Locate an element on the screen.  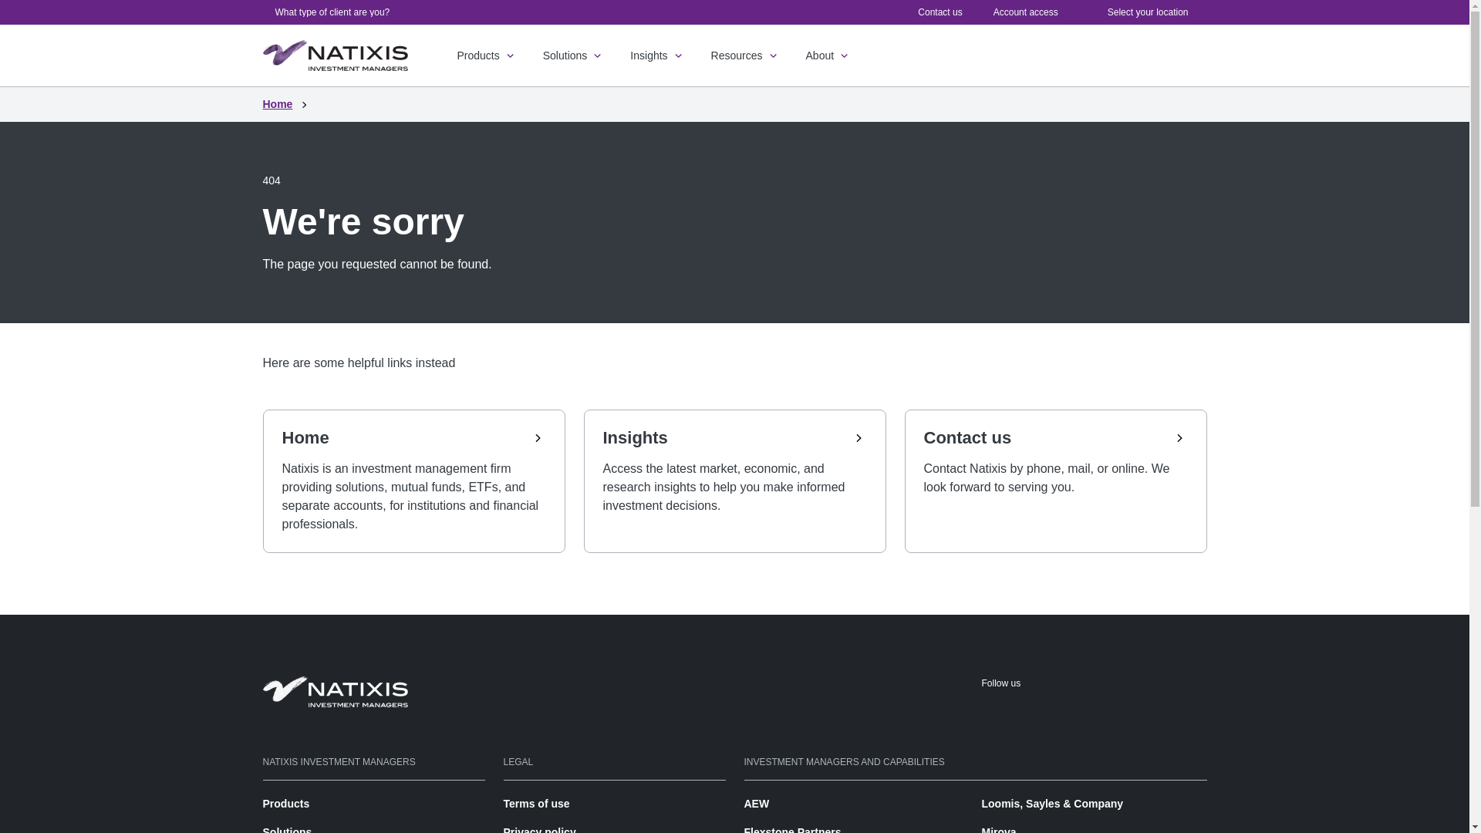
Insights is located at coordinates (657, 56).